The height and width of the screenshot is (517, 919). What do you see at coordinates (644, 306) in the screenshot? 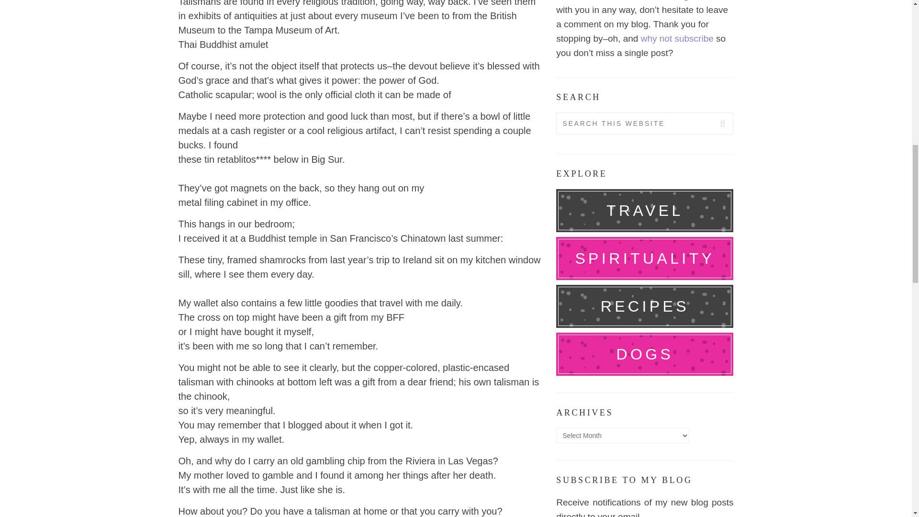
I see `RECIPES` at bounding box center [644, 306].